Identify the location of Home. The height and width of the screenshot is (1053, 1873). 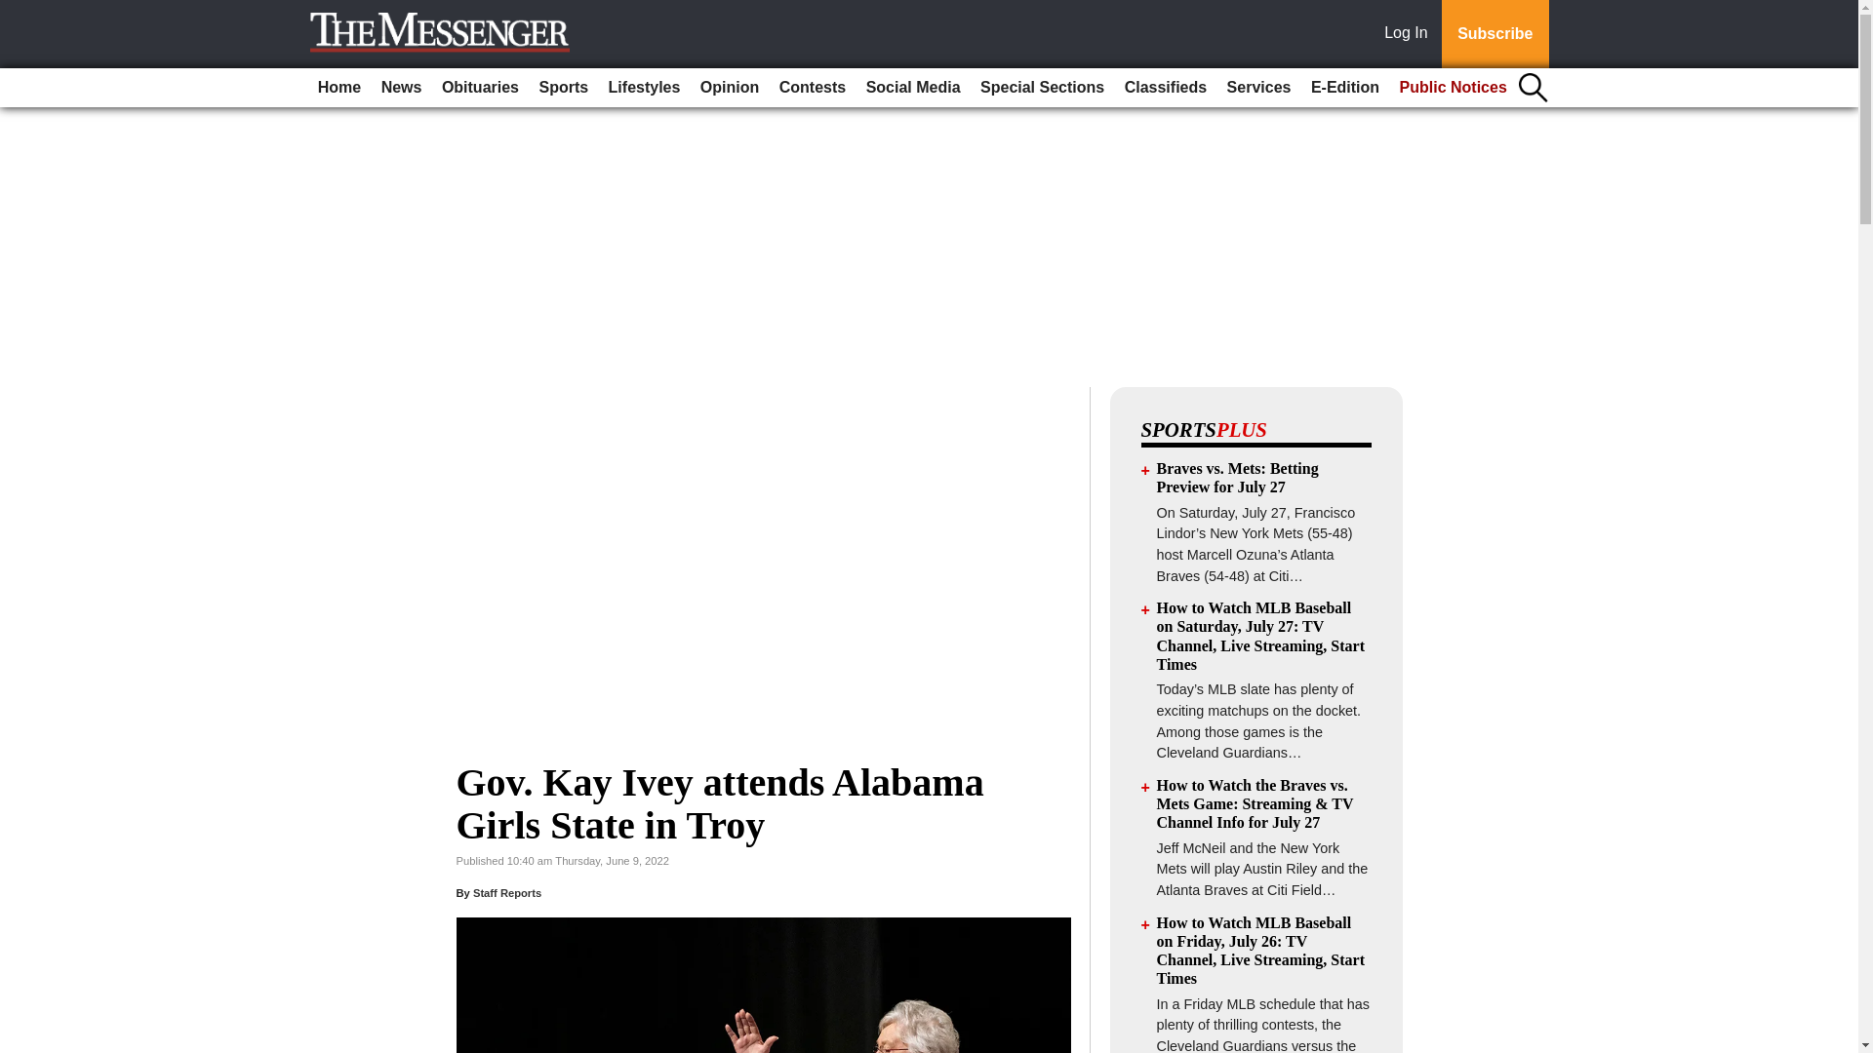
(339, 88).